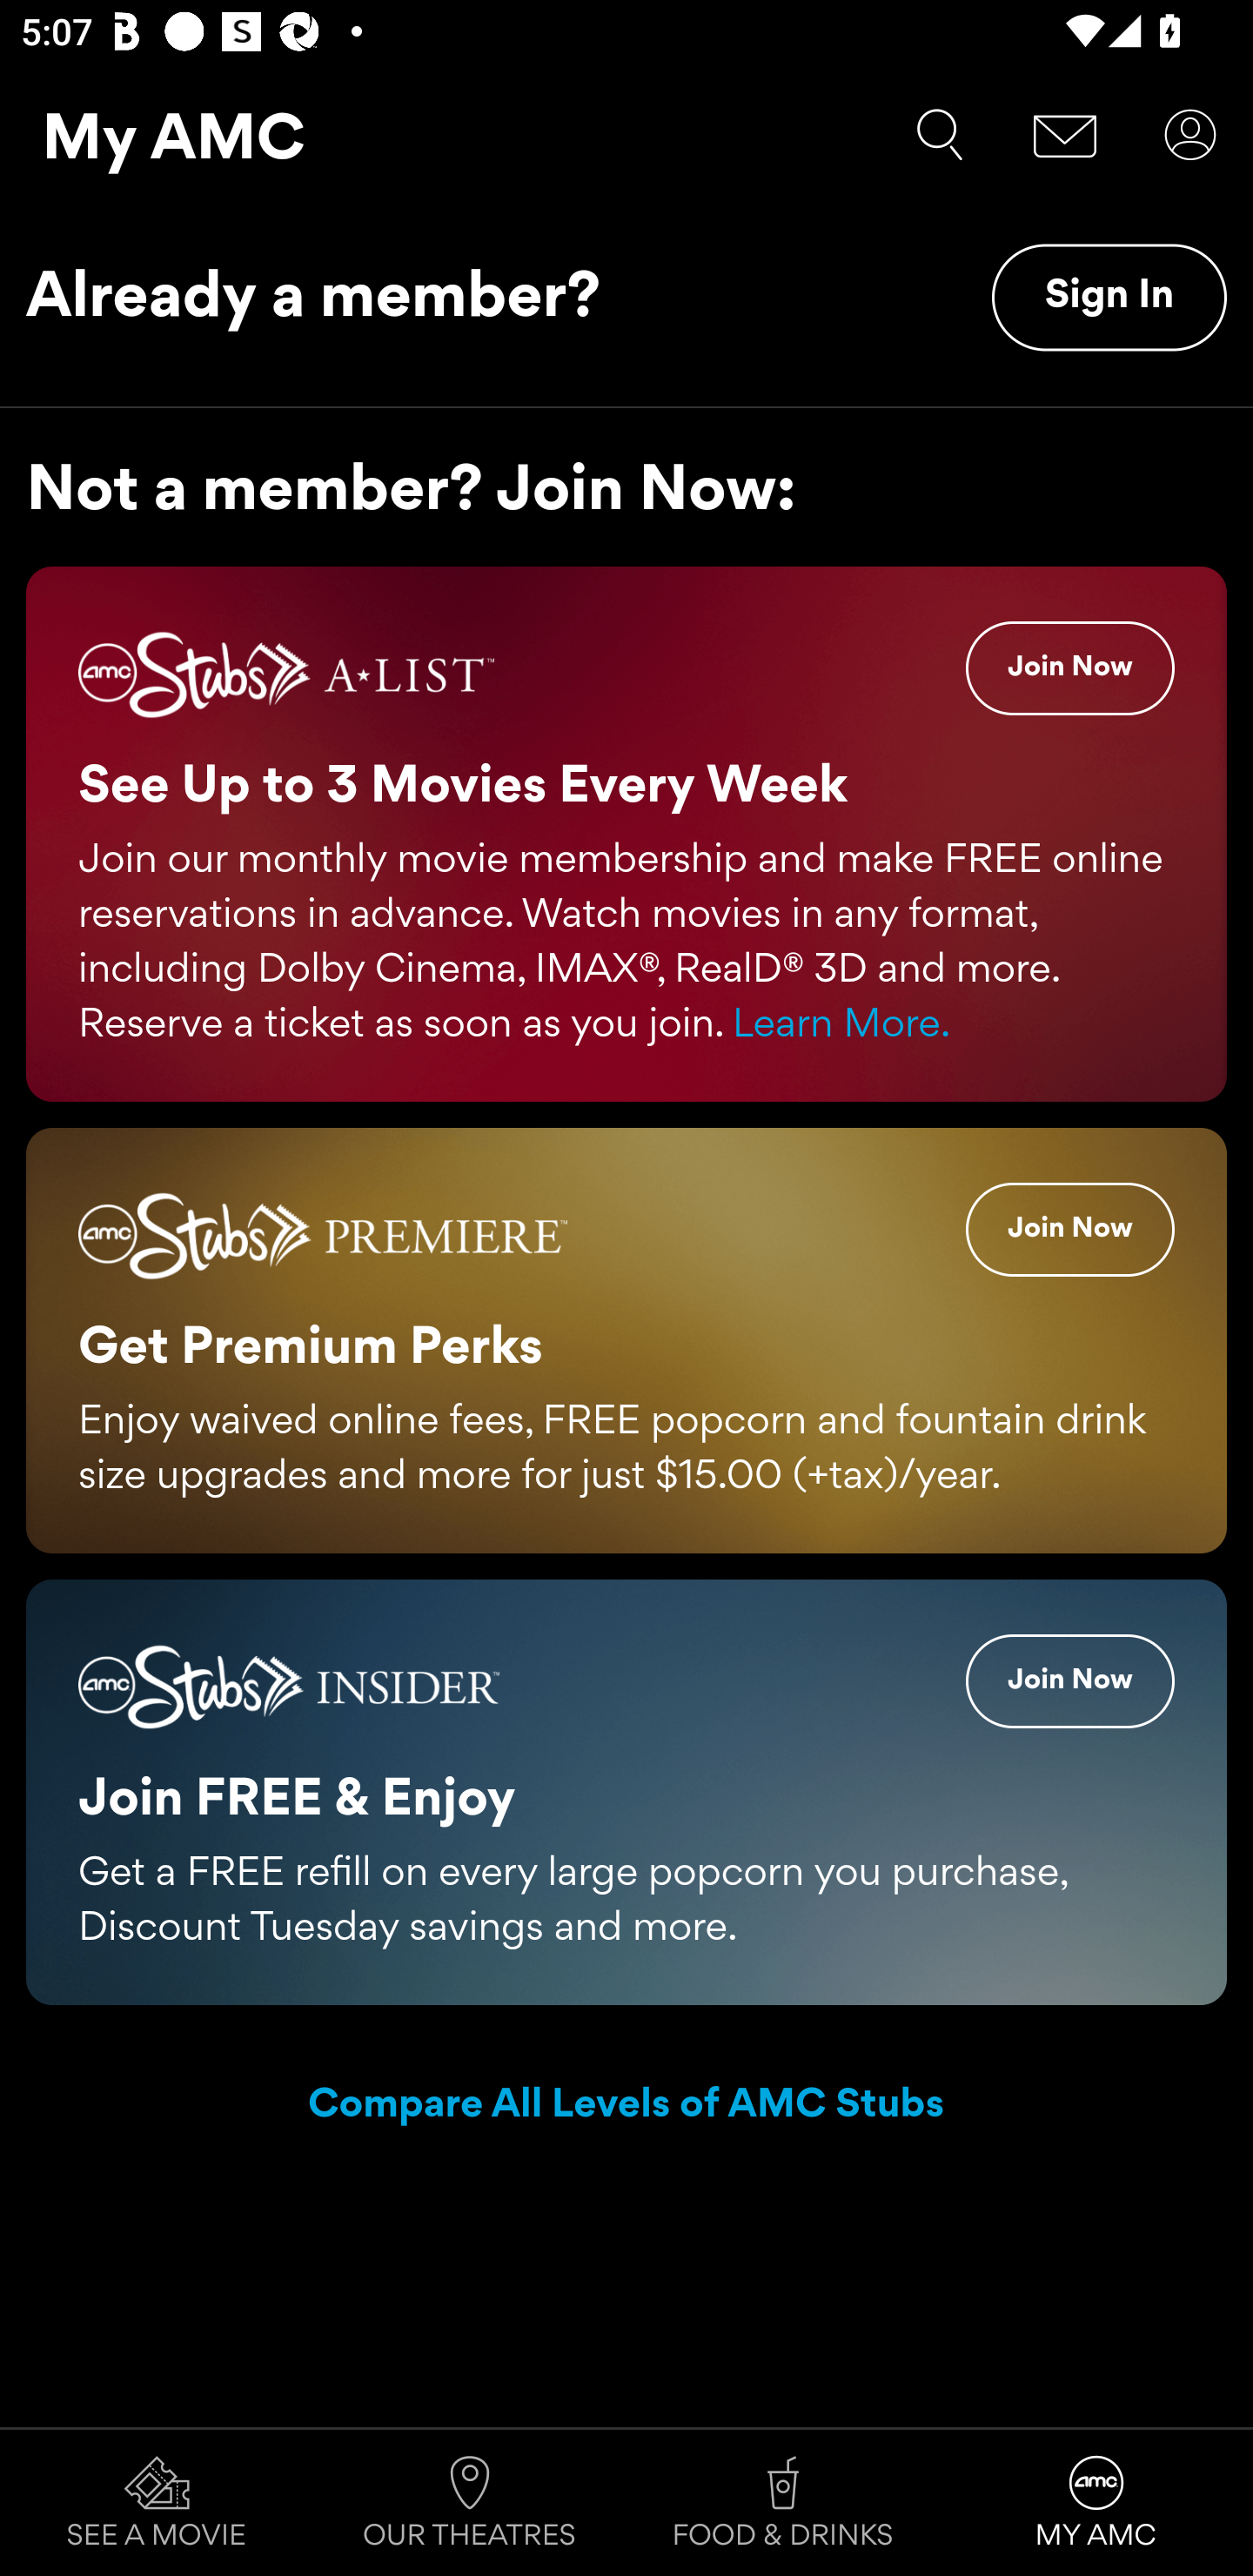 This screenshot has height=2576, width=1253. What do you see at coordinates (1070, 1229) in the screenshot?
I see `Premiere Join Now` at bounding box center [1070, 1229].